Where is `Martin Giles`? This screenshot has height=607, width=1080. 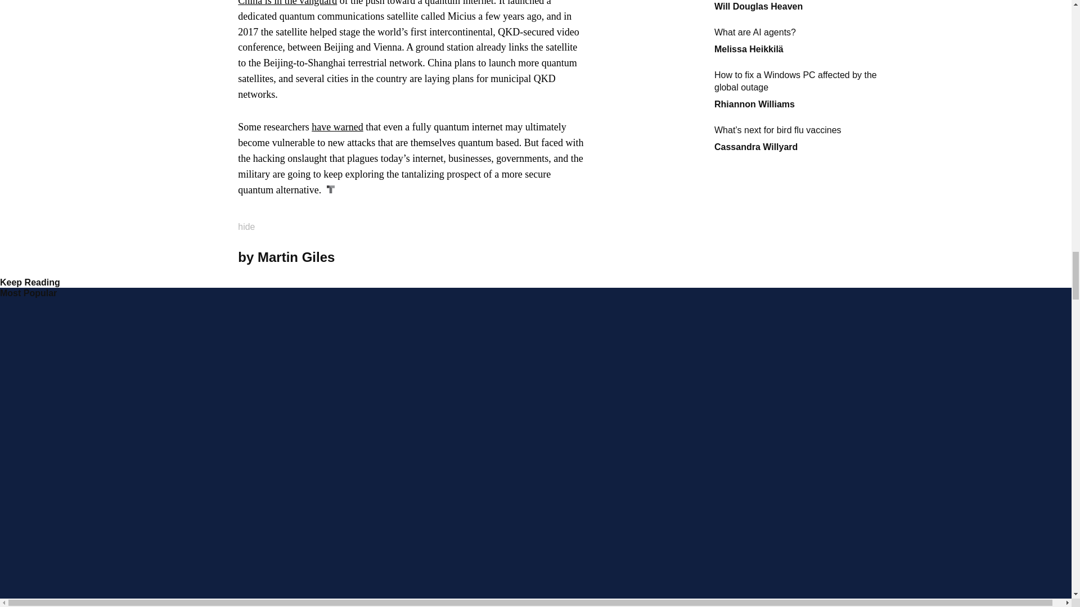
Martin Giles is located at coordinates (296, 256).